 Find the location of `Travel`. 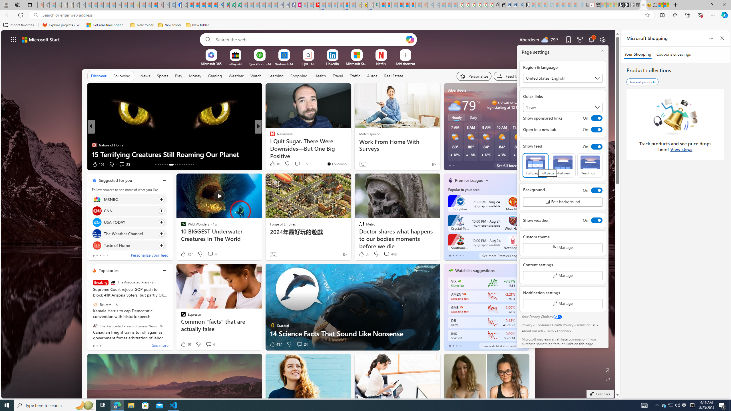

Travel is located at coordinates (338, 76).